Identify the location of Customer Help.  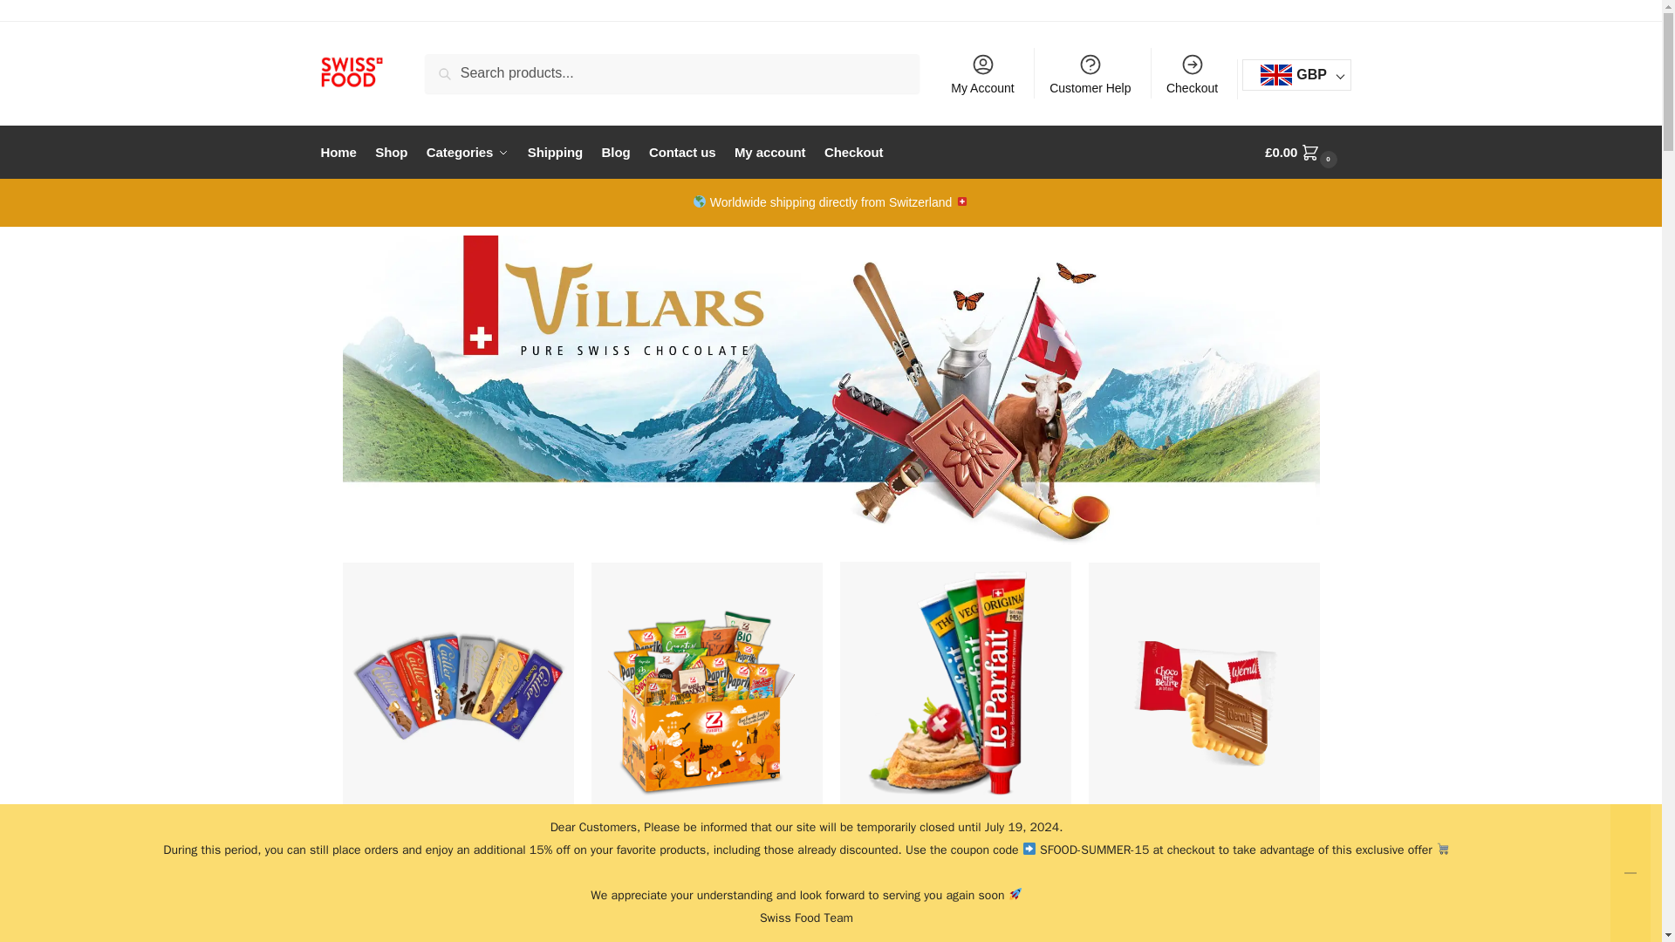
(1090, 73).